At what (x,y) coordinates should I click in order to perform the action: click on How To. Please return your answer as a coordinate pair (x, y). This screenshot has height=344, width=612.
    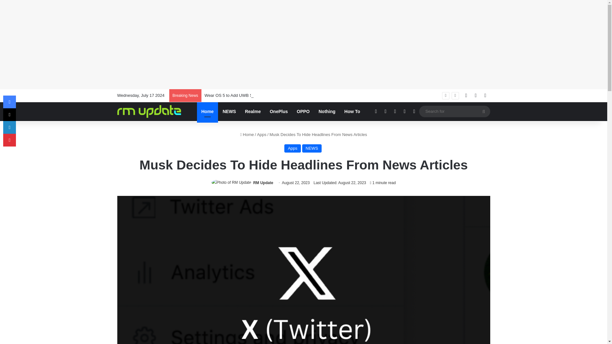
    Looking at the image, I should click on (352, 111).